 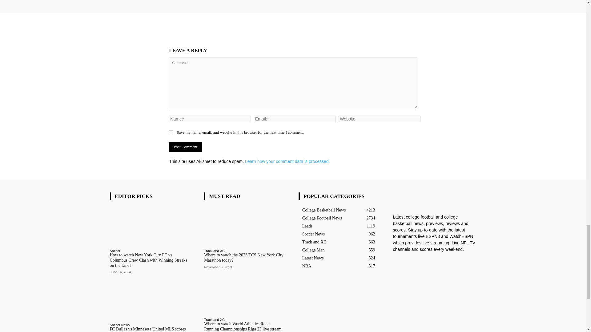 I want to click on Post Comment, so click(x=185, y=147).